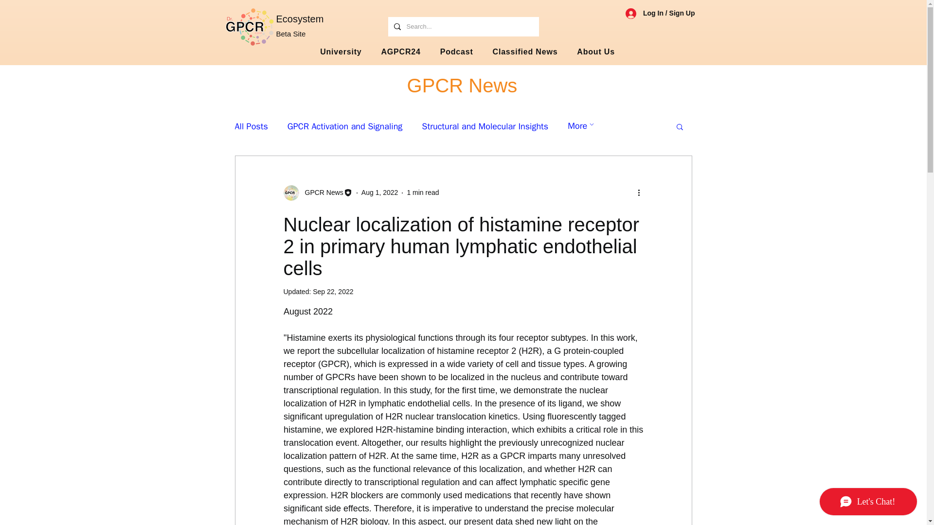 The width and height of the screenshot is (934, 525). I want to click on Aug 1, 2022, so click(380, 192).